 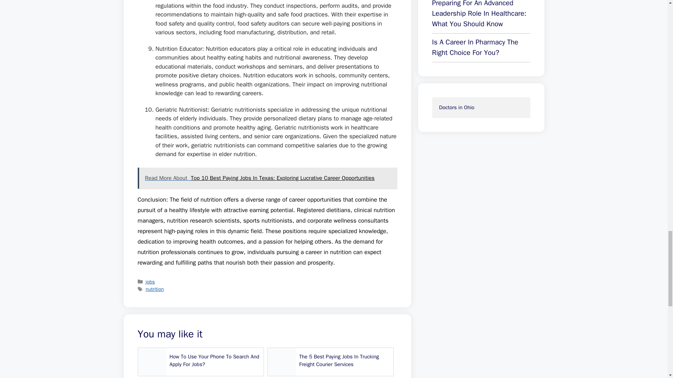 I want to click on nutrition, so click(x=155, y=289).